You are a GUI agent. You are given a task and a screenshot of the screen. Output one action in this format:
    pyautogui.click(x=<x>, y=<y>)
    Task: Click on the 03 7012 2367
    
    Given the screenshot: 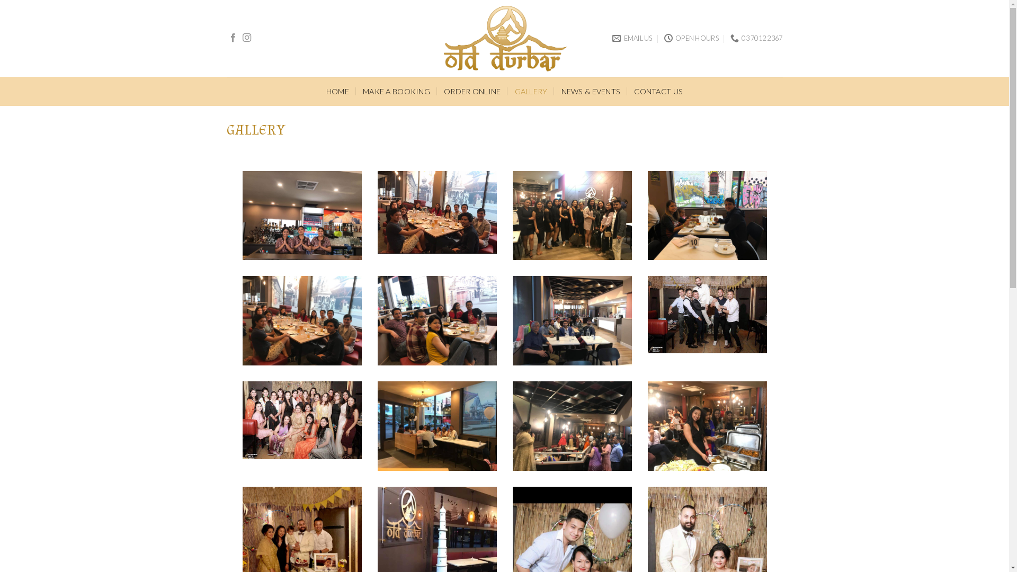 What is the action you would take?
    pyautogui.click(x=756, y=38)
    